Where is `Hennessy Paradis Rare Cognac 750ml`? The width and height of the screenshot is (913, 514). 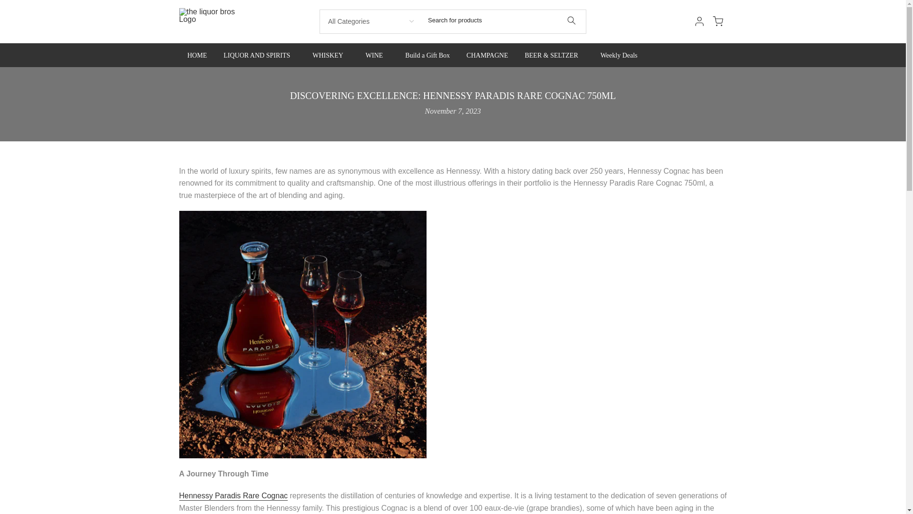
Hennessy Paradis Rare Cognac 750ml is located at coordinates (233, 496).